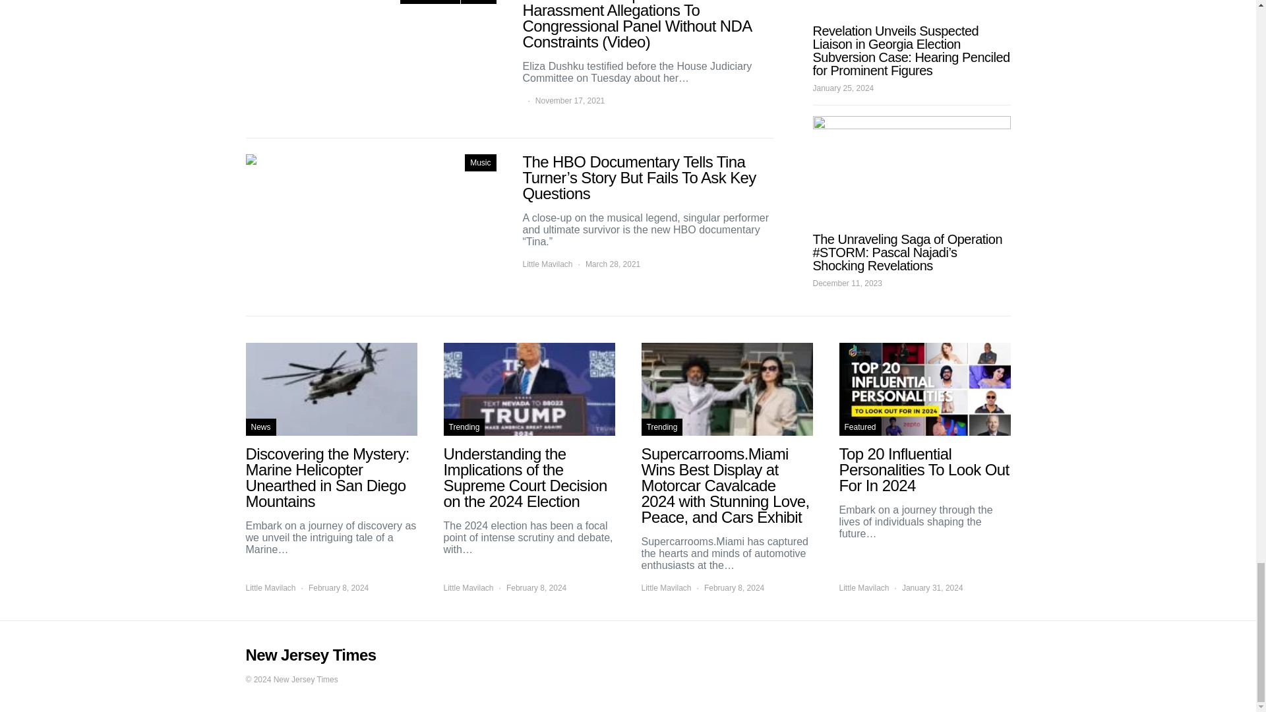  I want to click on Entertainment, so click(430, 2).